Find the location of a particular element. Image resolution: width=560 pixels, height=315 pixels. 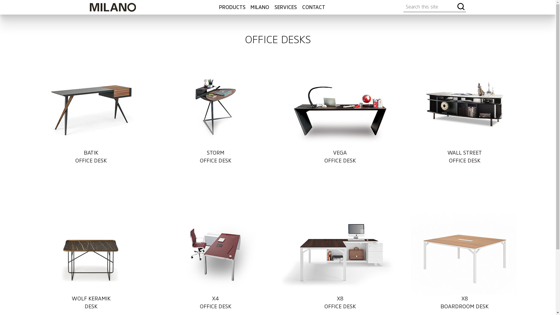

BATIK
OFFICE DESK is located at coordinates (91, 120).